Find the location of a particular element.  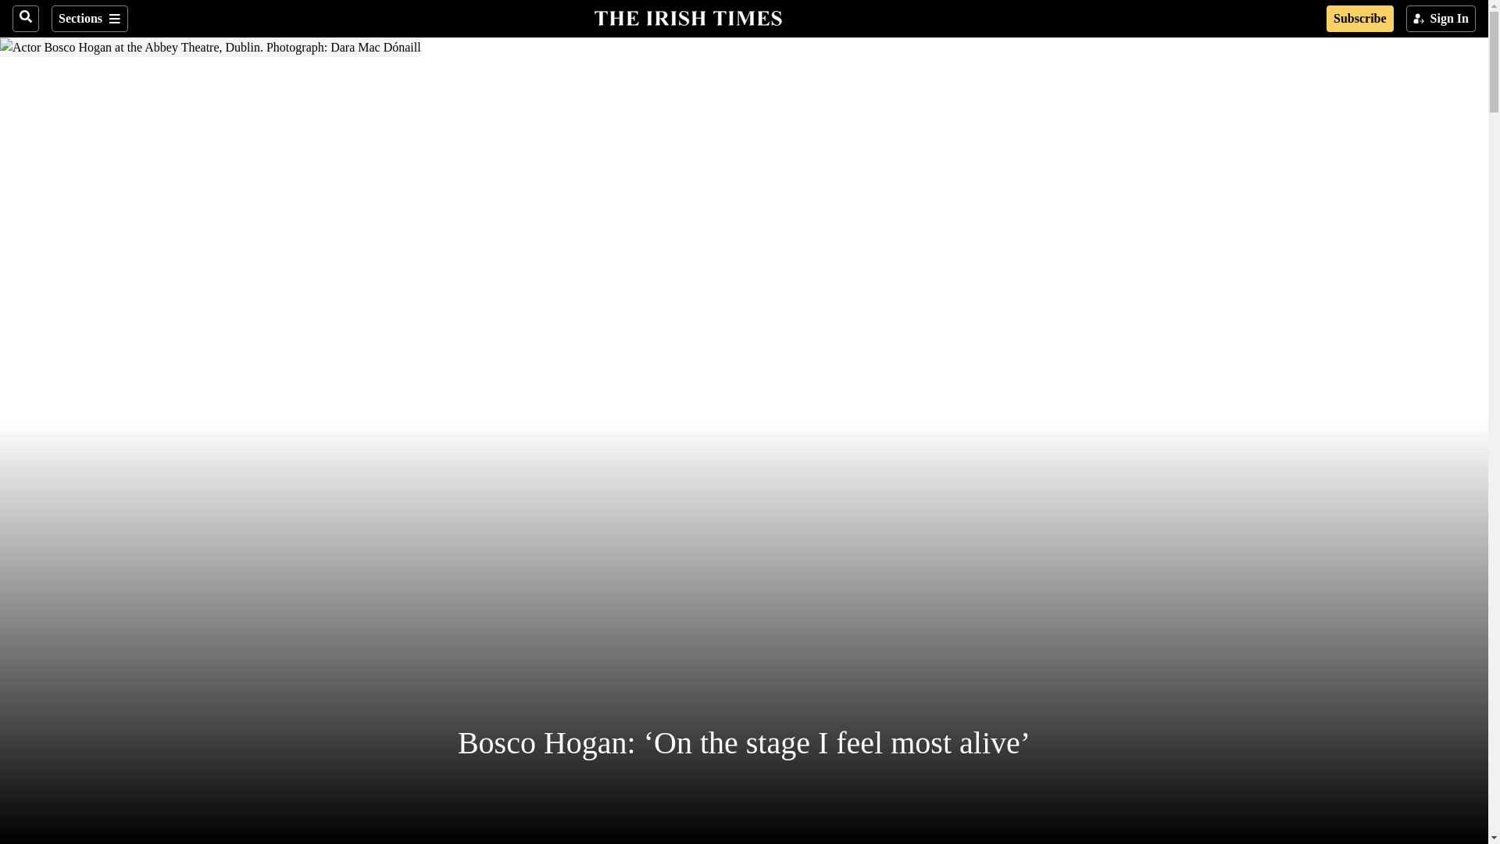

Sections is located at coordinates (89, 19).